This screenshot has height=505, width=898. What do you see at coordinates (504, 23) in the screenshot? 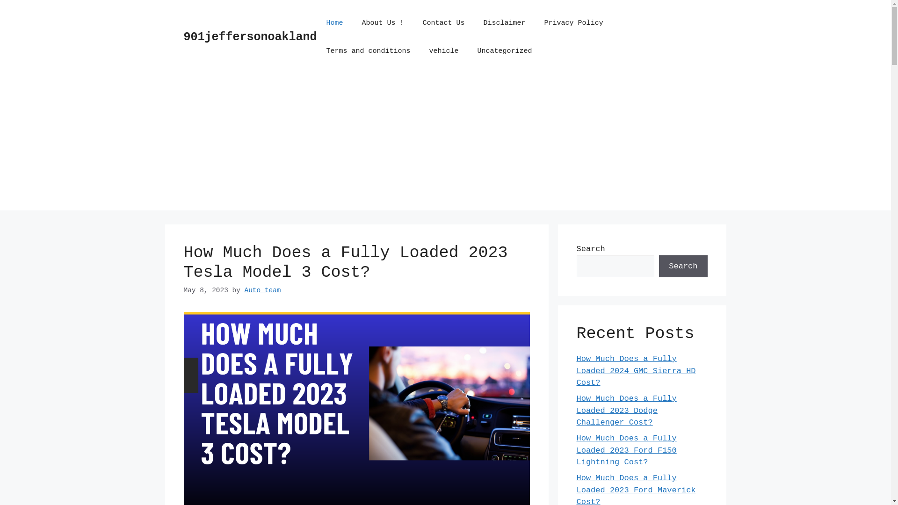
I see `Disclaimer` at bounding box center [504, 23].